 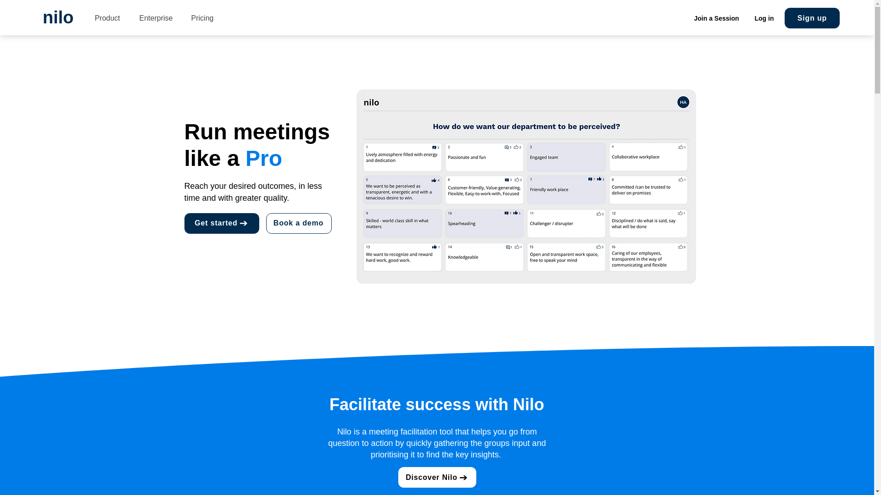 I want to click on Get started, so click(x=221, y=223).